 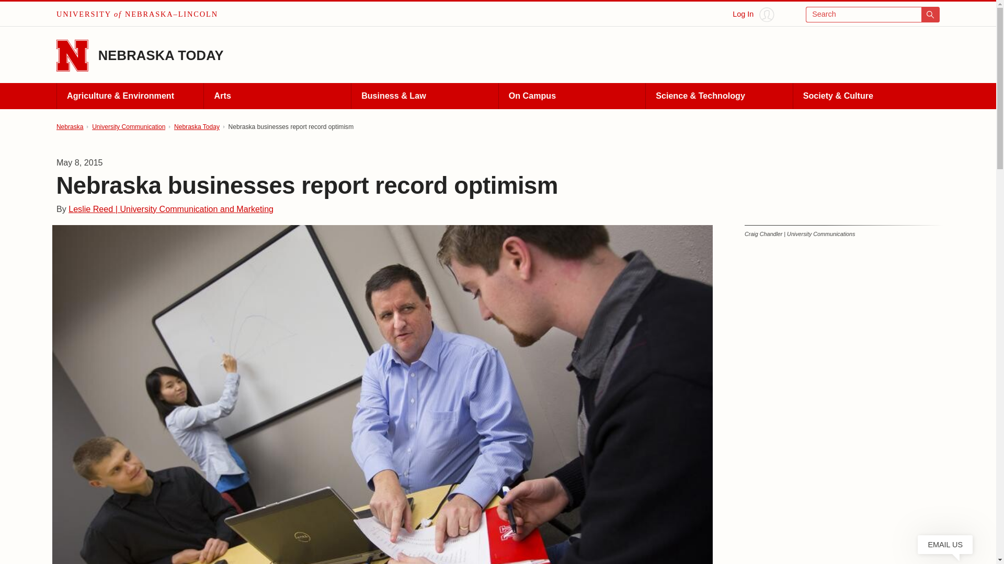 I want to click on On Campus, so click(x=572, y=96).